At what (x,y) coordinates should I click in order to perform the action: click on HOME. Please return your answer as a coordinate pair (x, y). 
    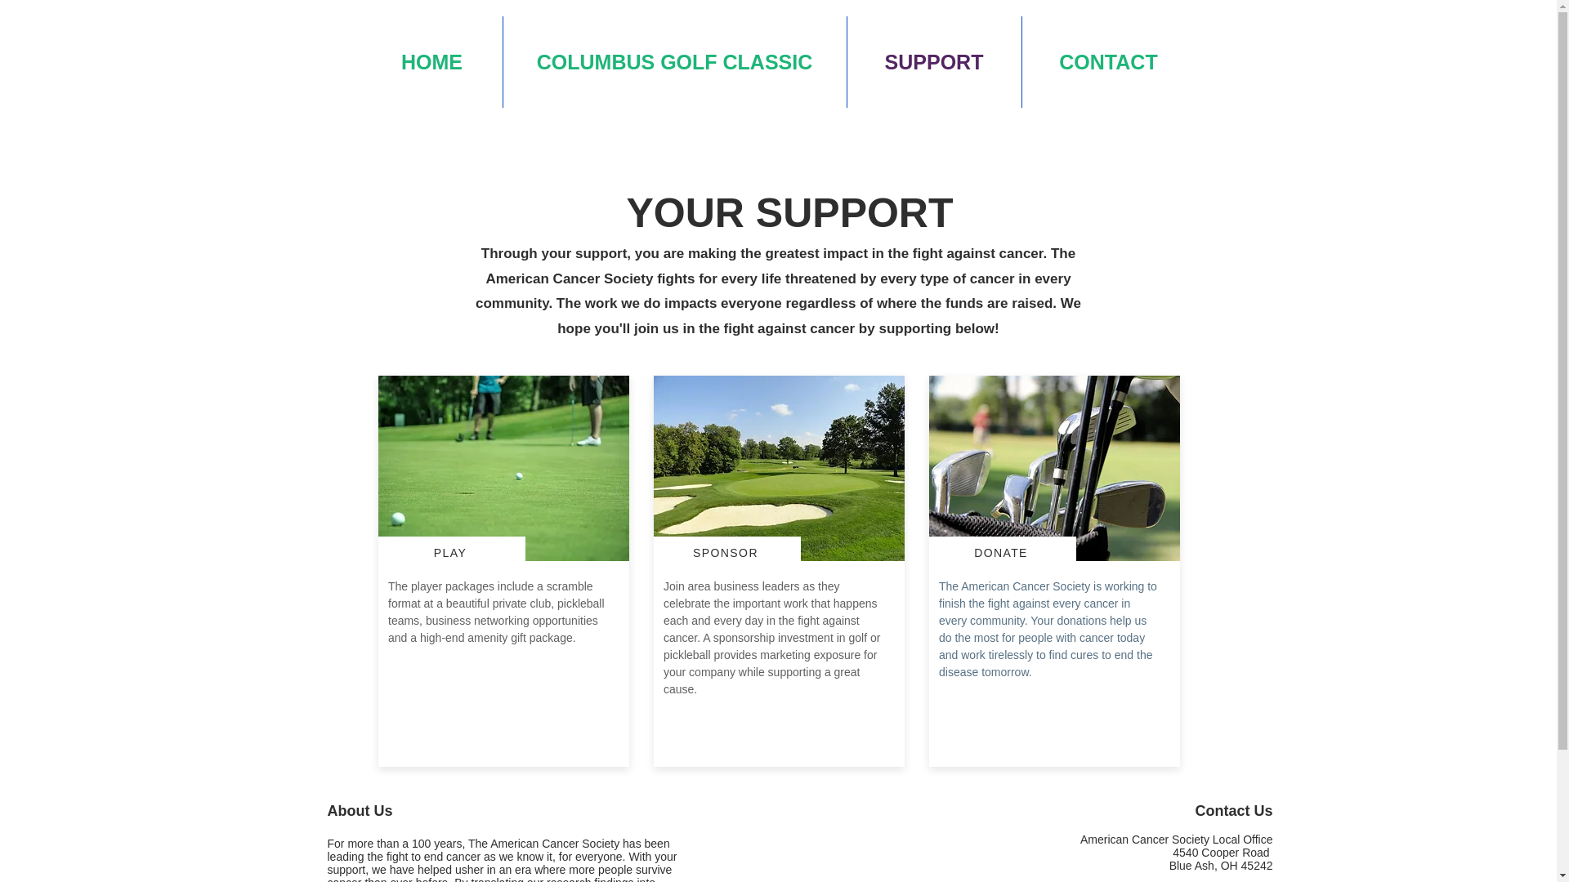
    Looking at the image, I should click on (431, 62).